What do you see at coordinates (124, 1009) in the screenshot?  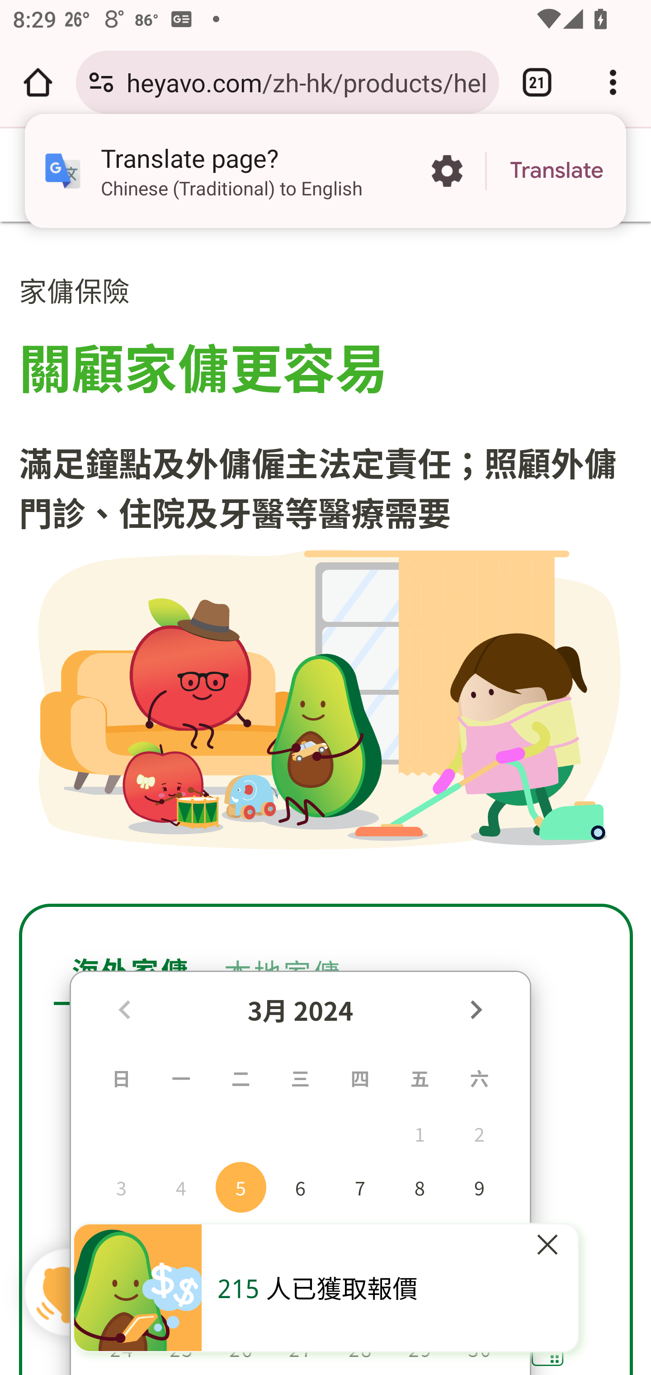 I see `Previous month` at bounding box center [124, 1009].